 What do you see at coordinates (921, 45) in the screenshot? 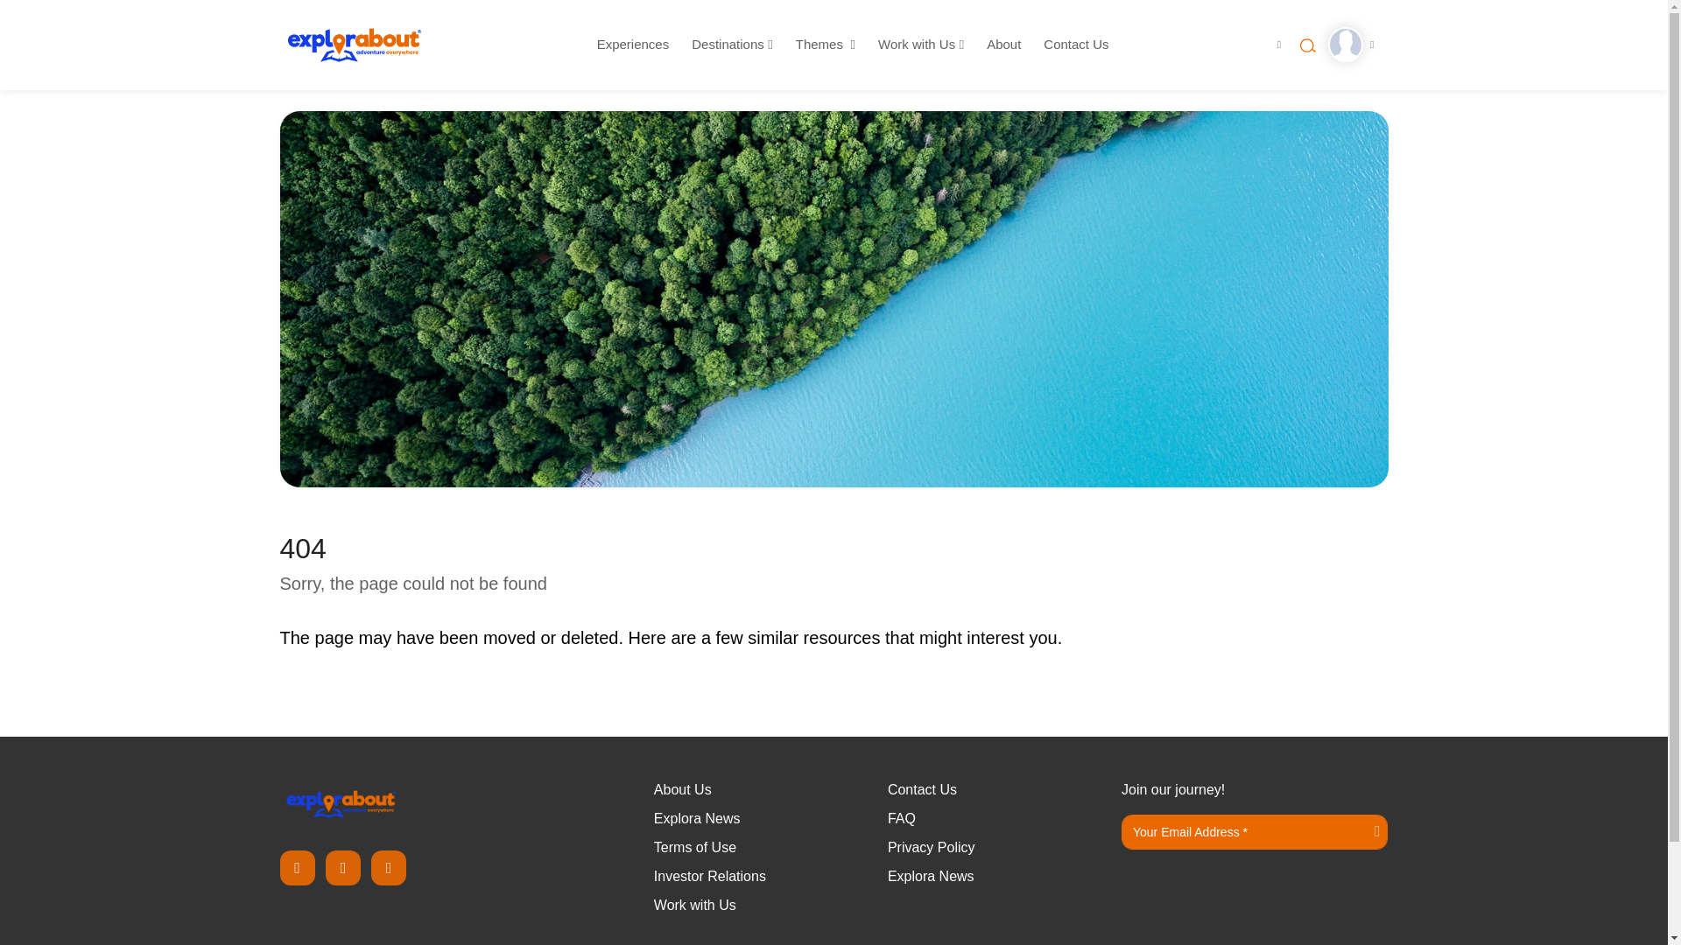
I see `Work with Us` at bounding box center [921, 45].